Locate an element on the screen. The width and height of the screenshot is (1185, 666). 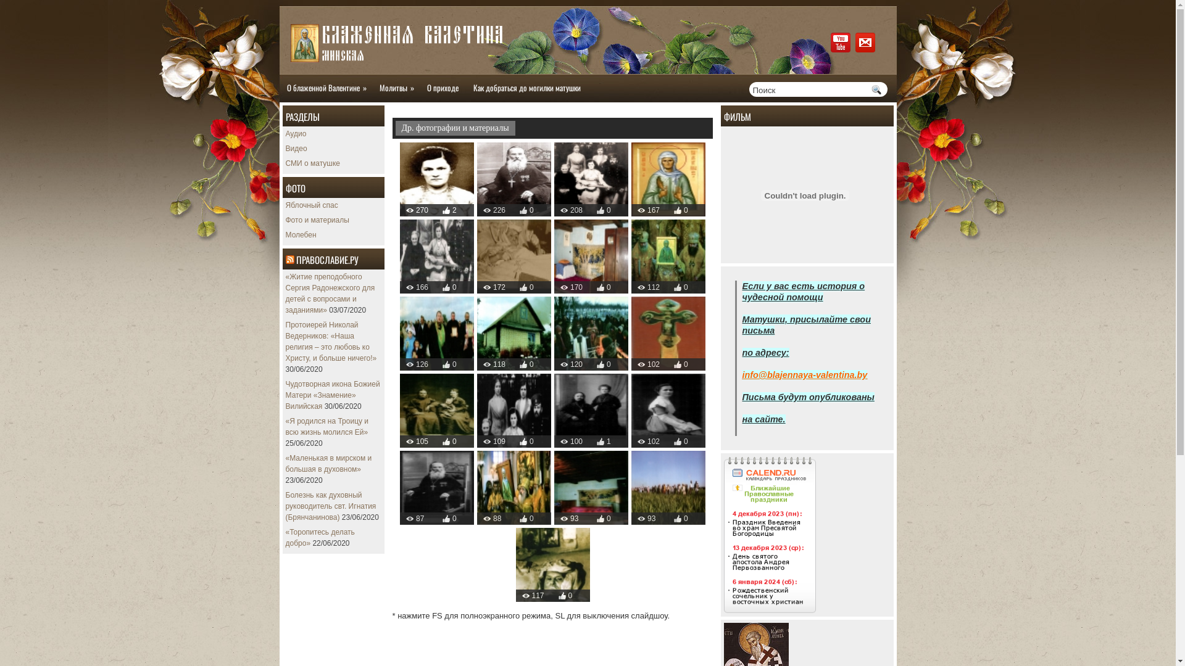
126
0 is located at coordinates (437, 334).